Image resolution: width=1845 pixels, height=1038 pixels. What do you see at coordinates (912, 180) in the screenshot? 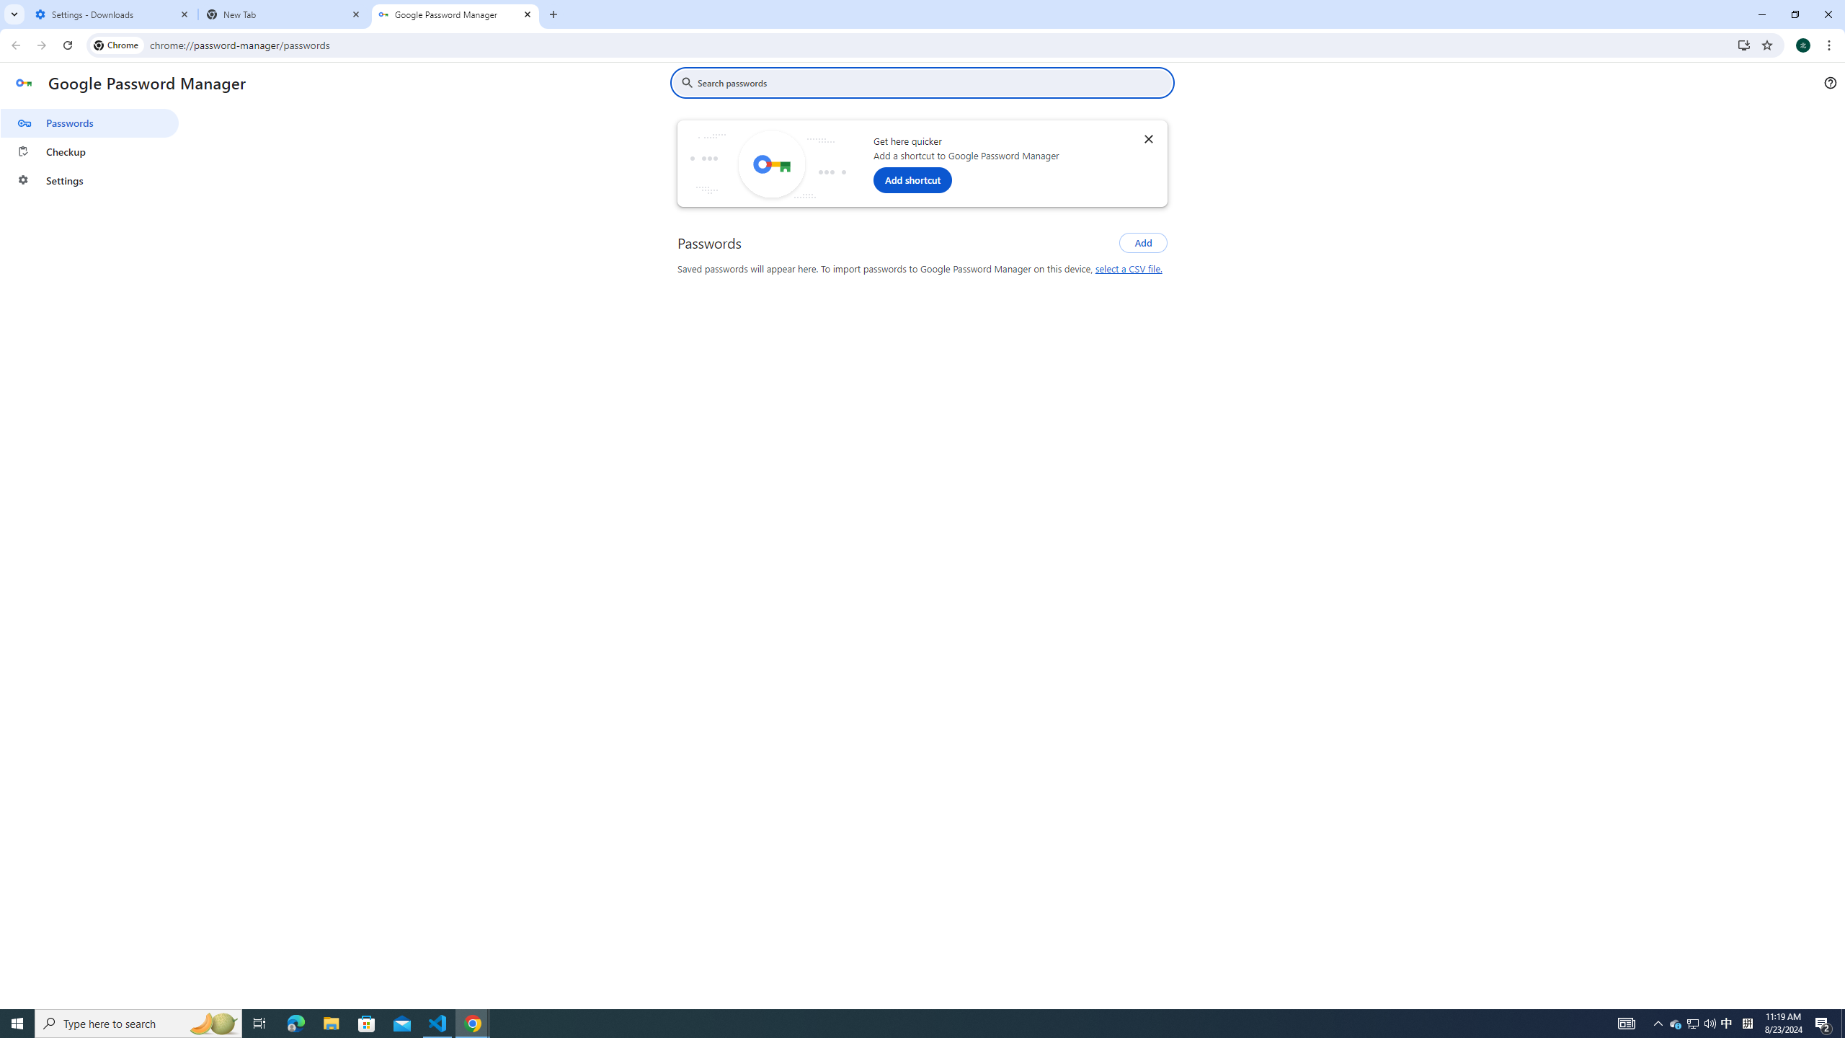
I see `Add shortcut` at bounding box center [912, 180].